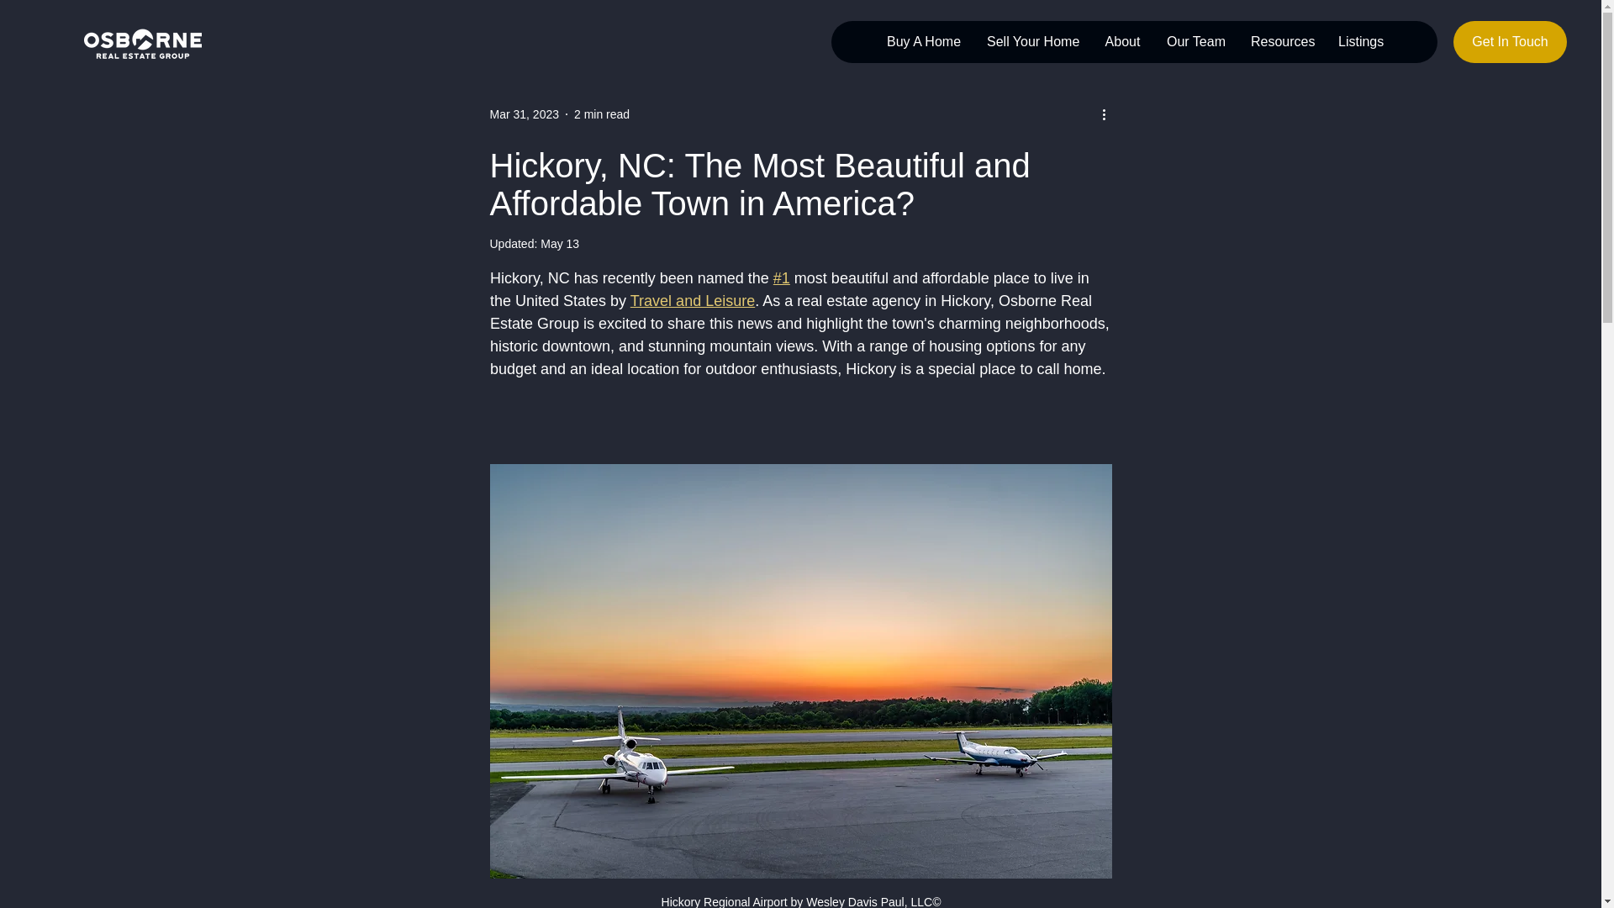 This screenshot has width=1614, height=908. I want to click on Mar 31, 2023, so click(523, 114).